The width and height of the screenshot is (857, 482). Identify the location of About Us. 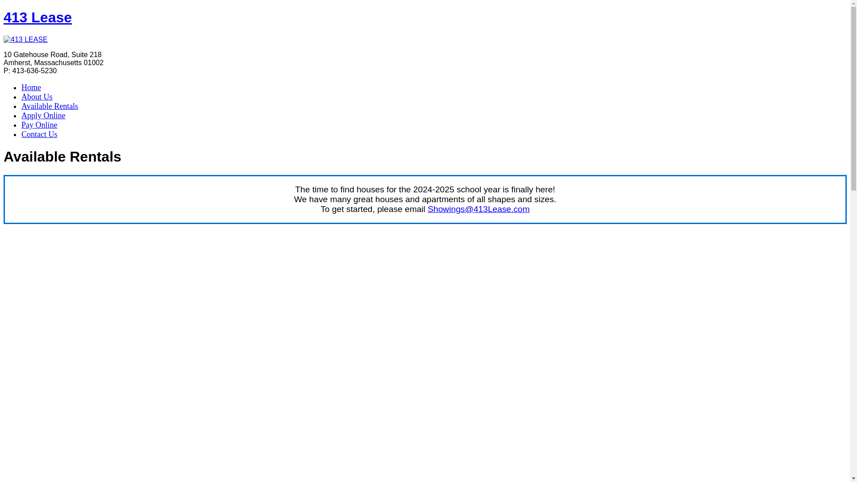
(37, 97).